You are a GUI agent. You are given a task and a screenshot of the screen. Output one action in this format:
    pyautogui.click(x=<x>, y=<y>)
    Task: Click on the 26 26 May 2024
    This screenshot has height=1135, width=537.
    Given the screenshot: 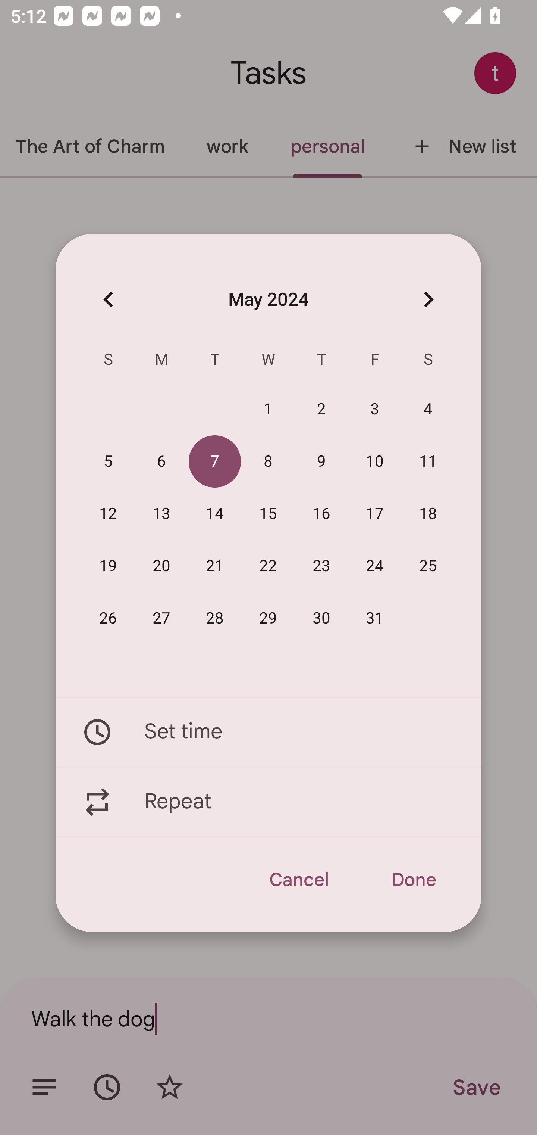 What is the action you would take?
    pyautogui.click(x=108, y=618)
    